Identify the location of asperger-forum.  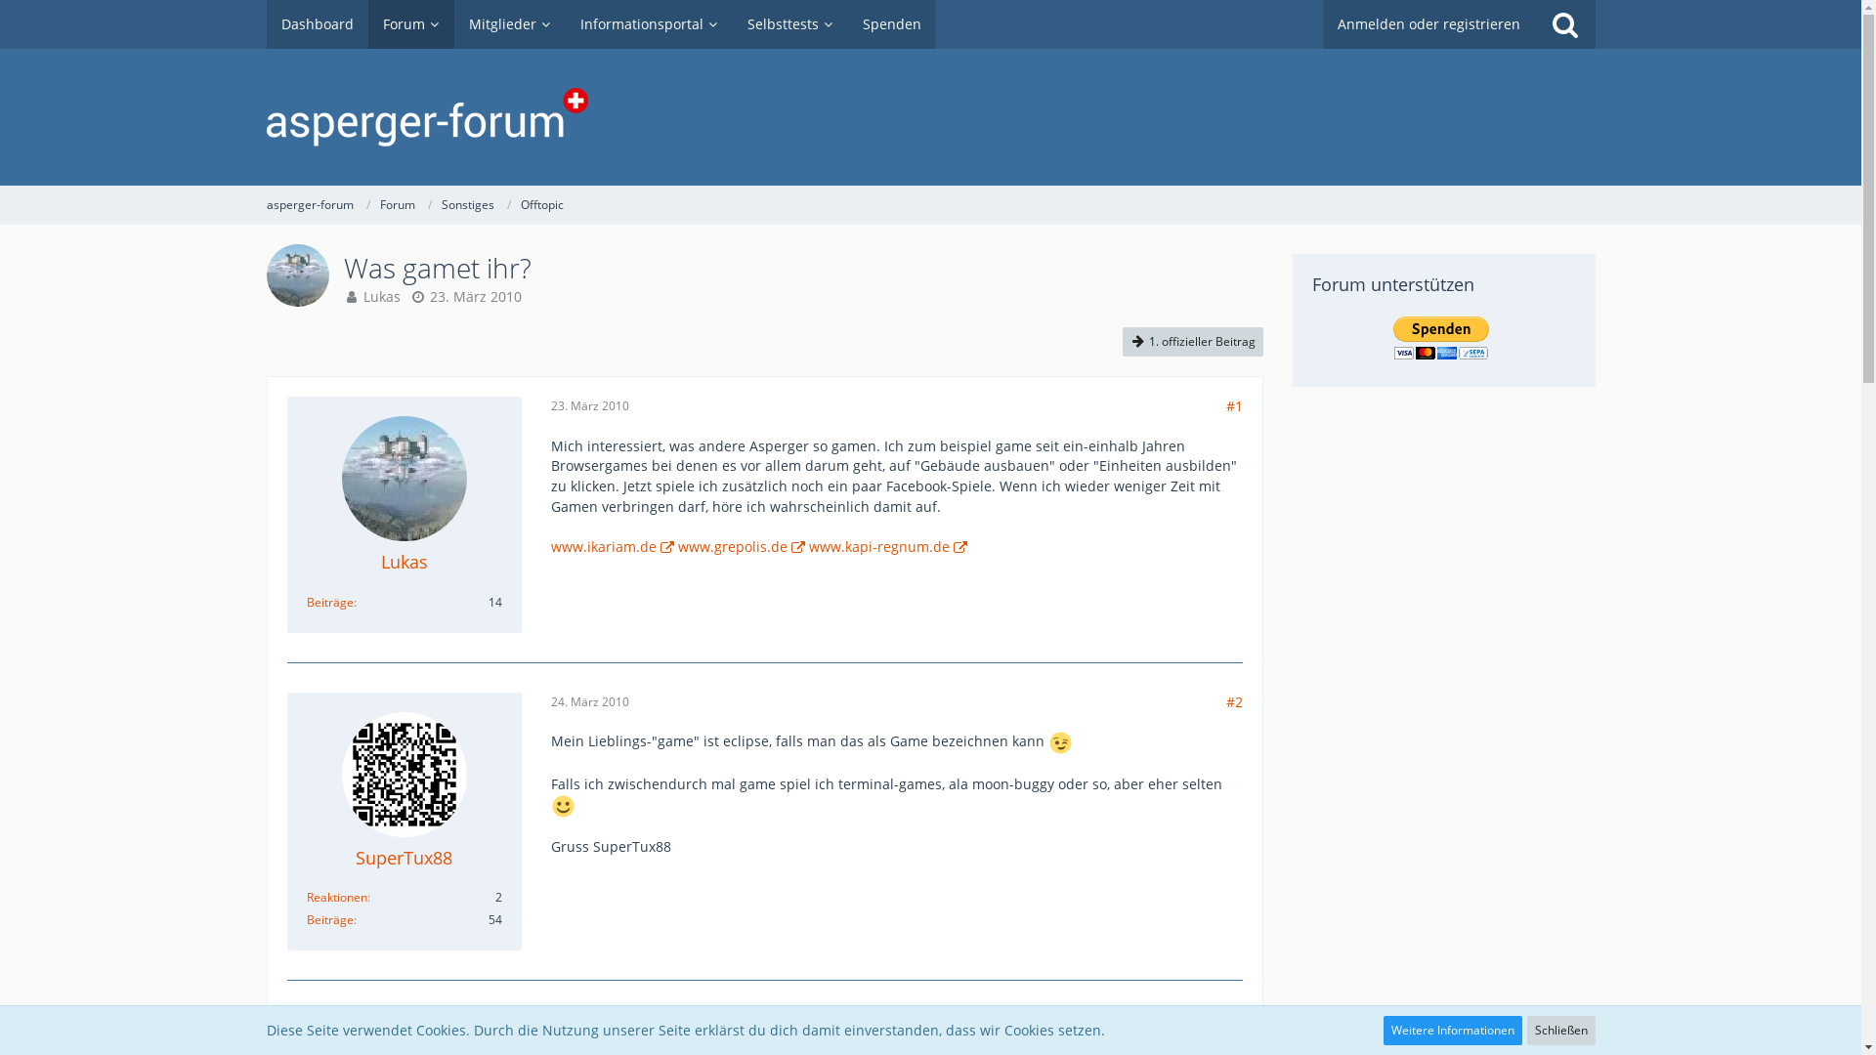
(309, 205).